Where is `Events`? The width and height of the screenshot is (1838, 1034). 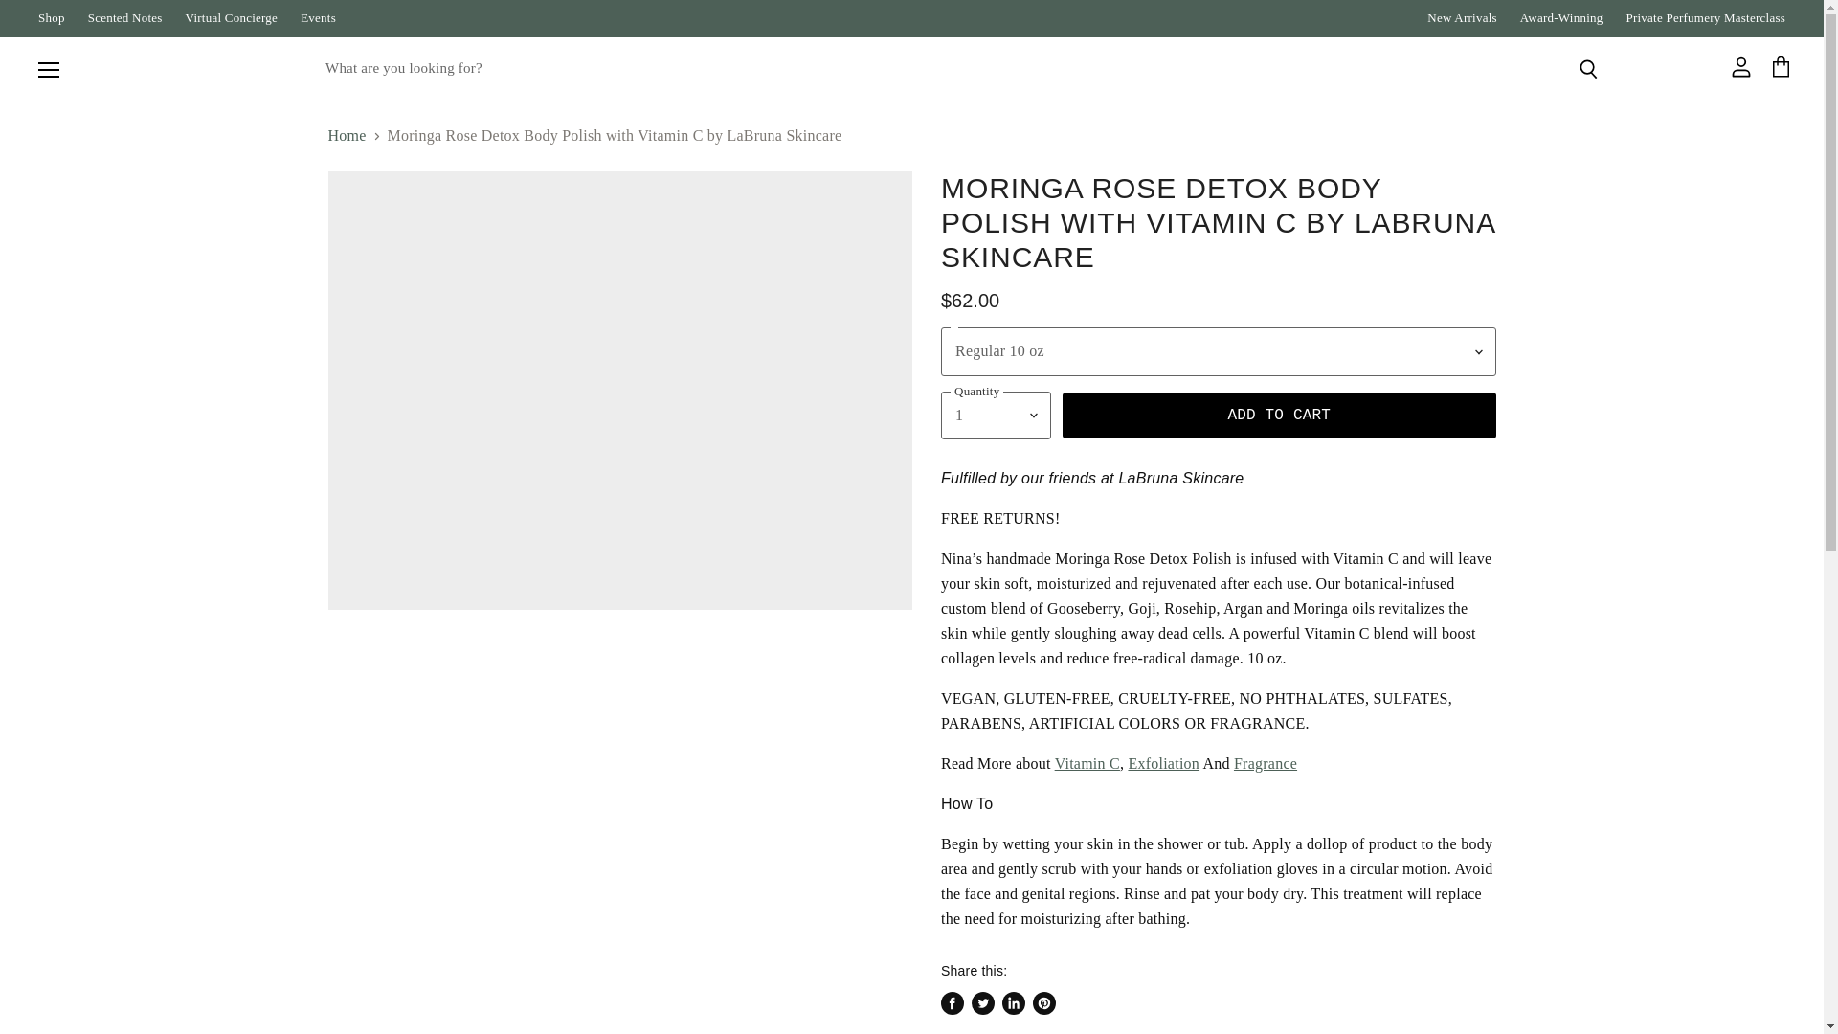 Events is located at coordinates (318, 18).